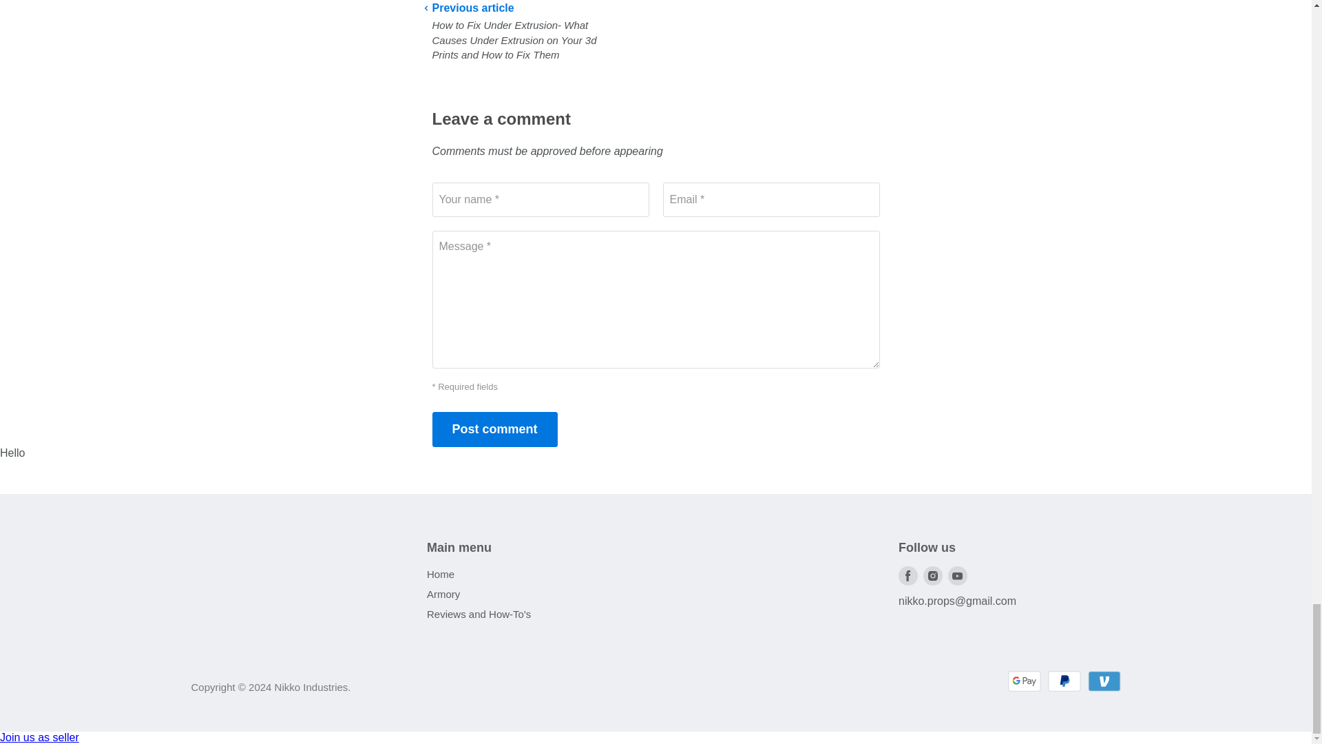 Image resolution: width=1322 pixels, height=744 pixels. Describe the element at coordinates (494, 430) in the screenshot. I see `Post comment` at that location.